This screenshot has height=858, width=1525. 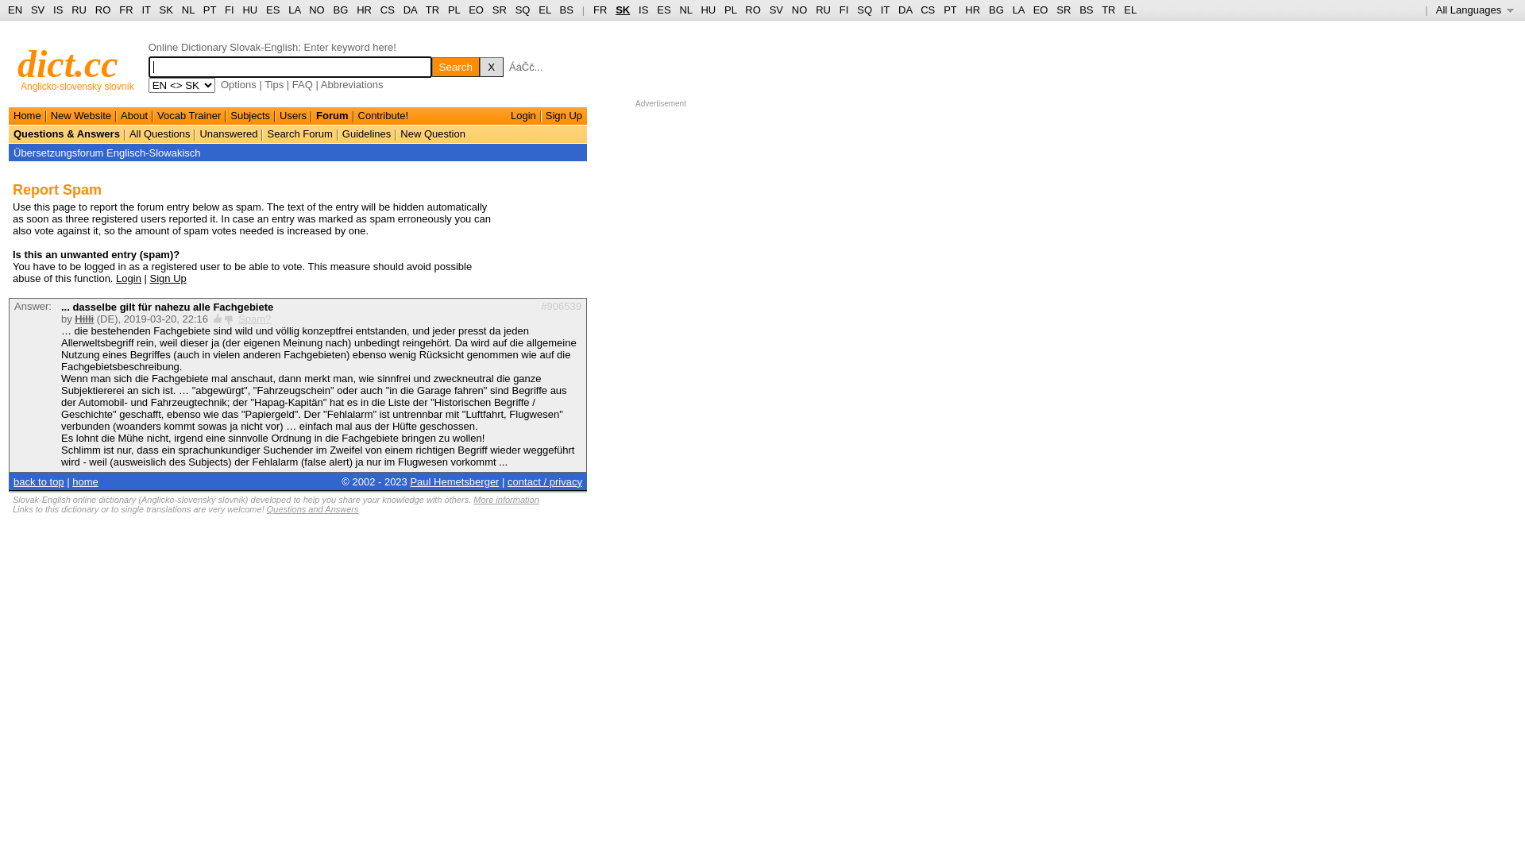 I want to click on IT, so click(x=146, y=10).